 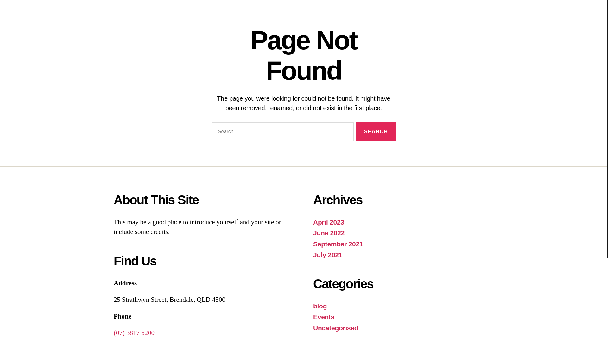 What do you see at coordinates (329, 233) in the screenshot?
I see `June 2022` at bounding box center [329, 233].